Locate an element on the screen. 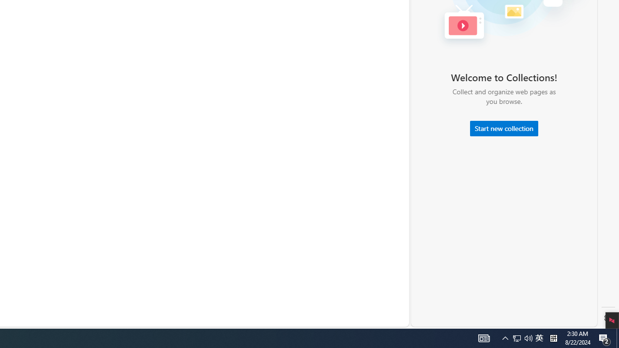 Image resolution: width=619 pixels, height=348 pixels. Start new collection is located at coordinates (504, 129).